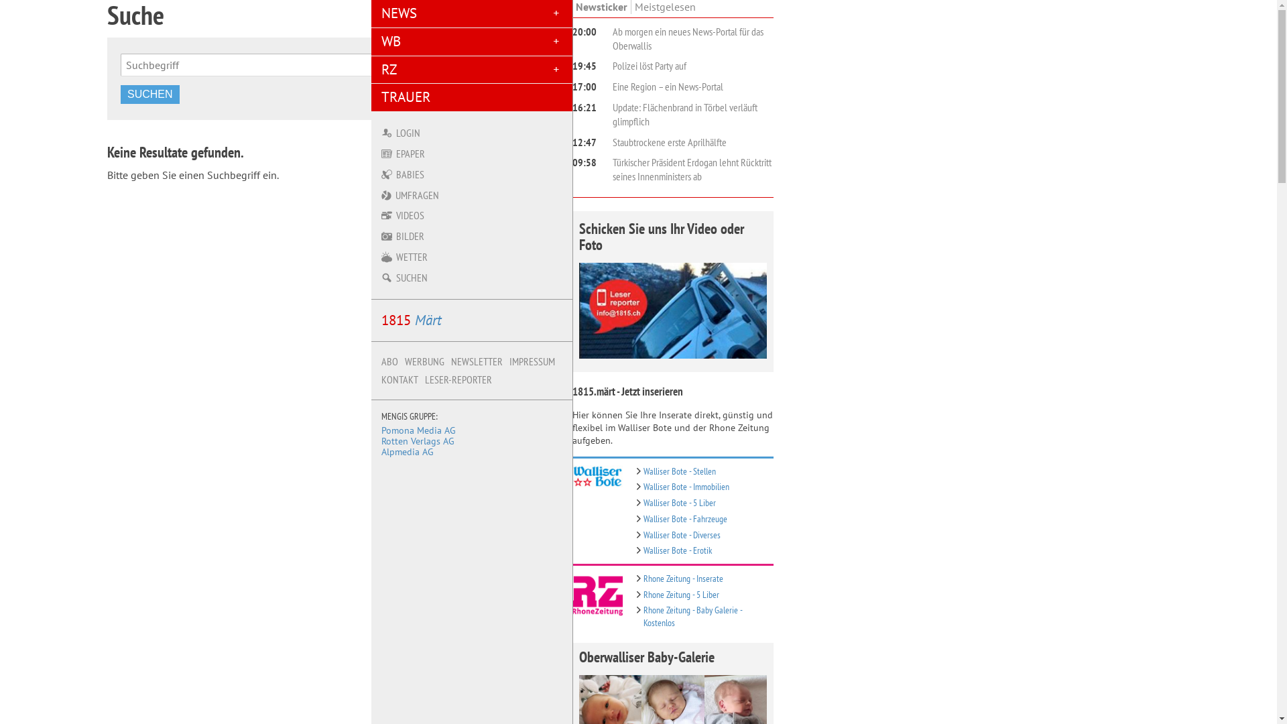 The image size is (1287, 724). What do you see at coordinates (150, 95) in the screenshot?
I see `SUCHEN` at bounding box center [150, 95].